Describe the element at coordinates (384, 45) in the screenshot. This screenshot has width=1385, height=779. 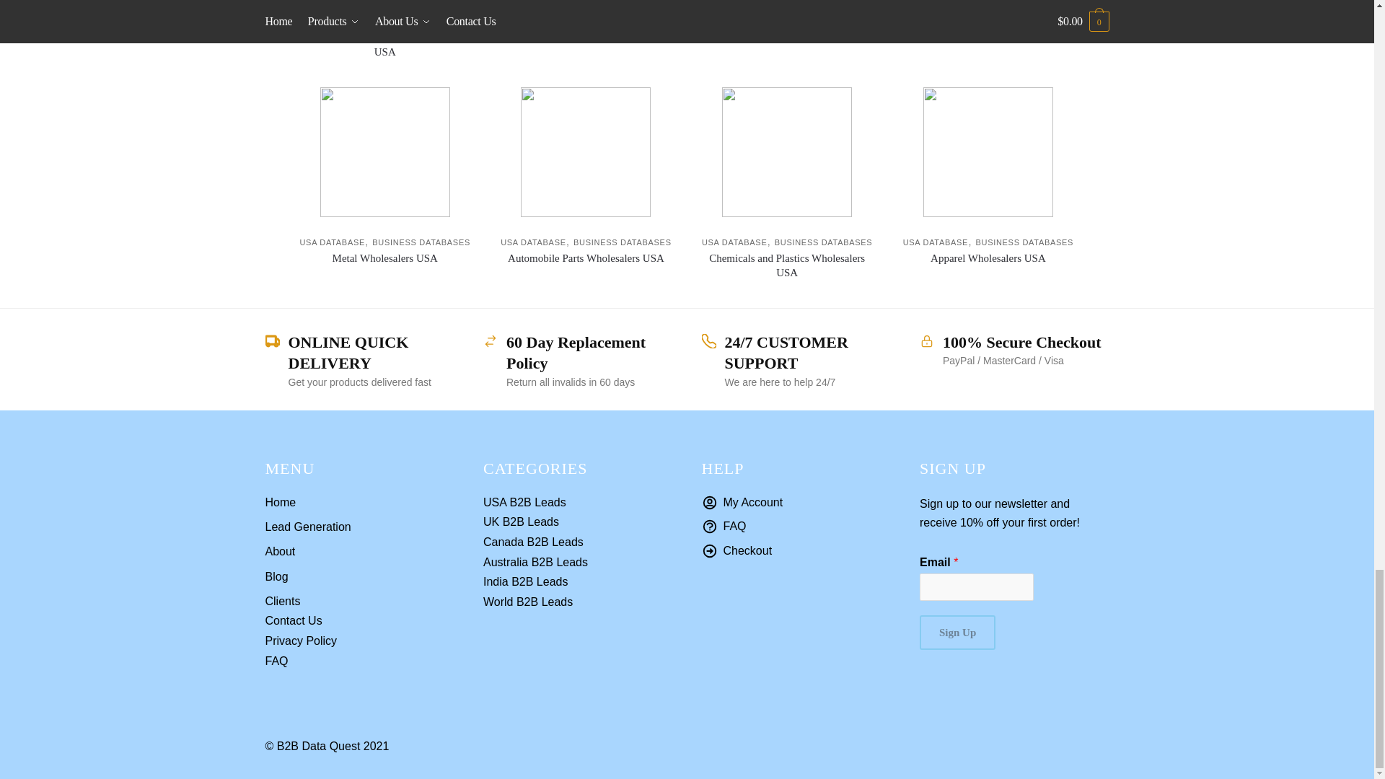
I see `Construction Raw Material Wholesalers USA` at that location.